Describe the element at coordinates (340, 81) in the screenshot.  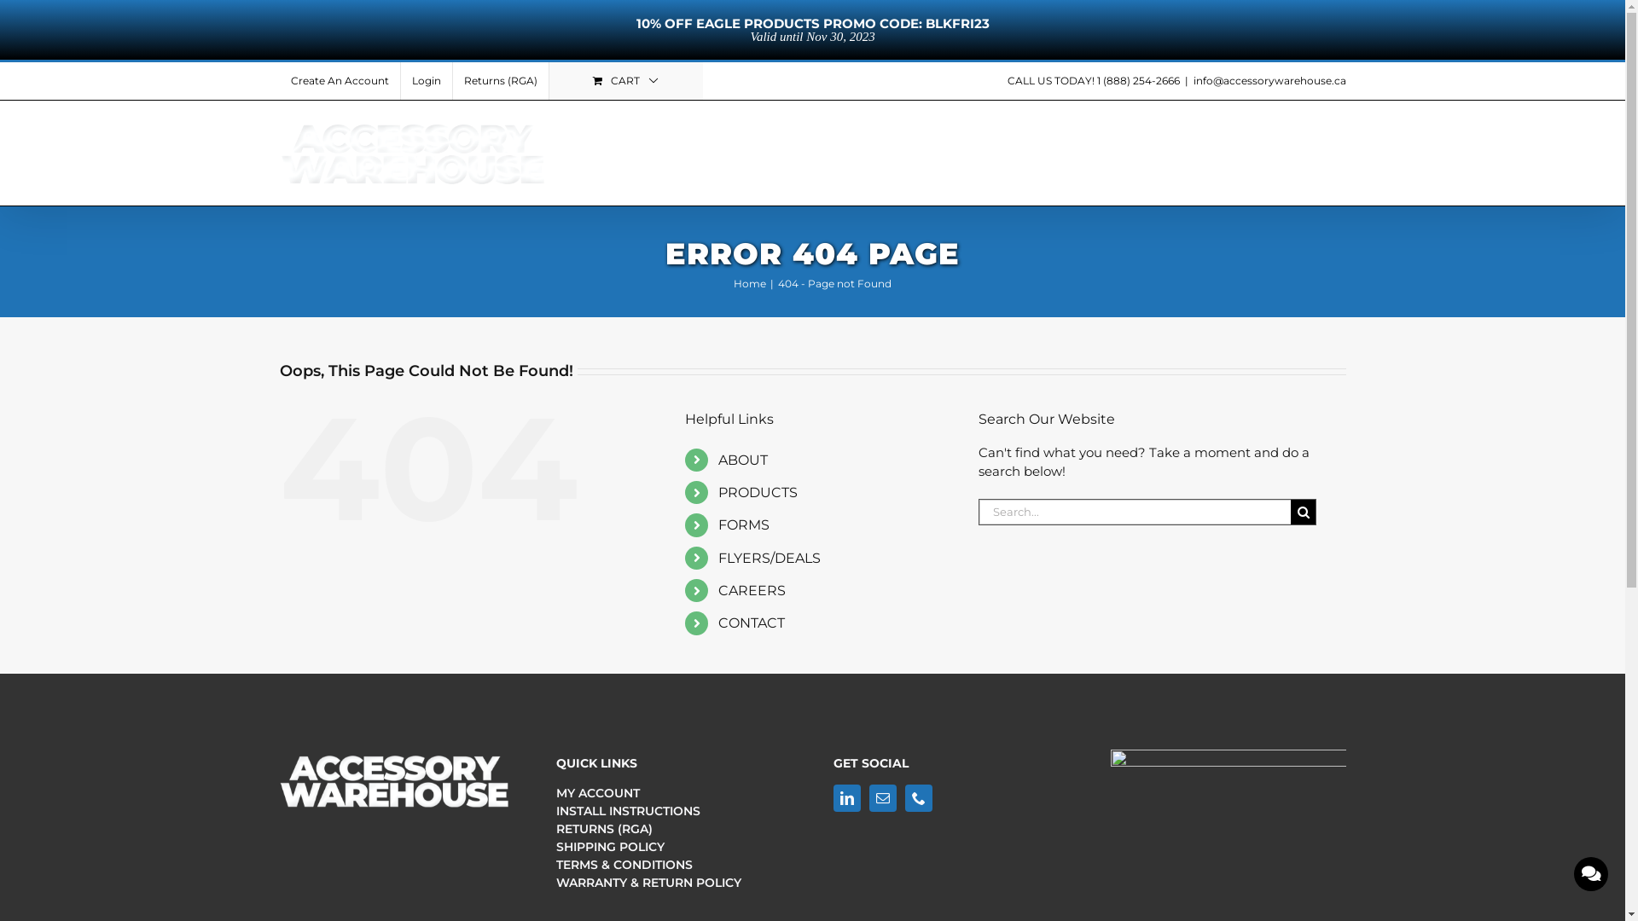
I see `Create An Account` at that location.